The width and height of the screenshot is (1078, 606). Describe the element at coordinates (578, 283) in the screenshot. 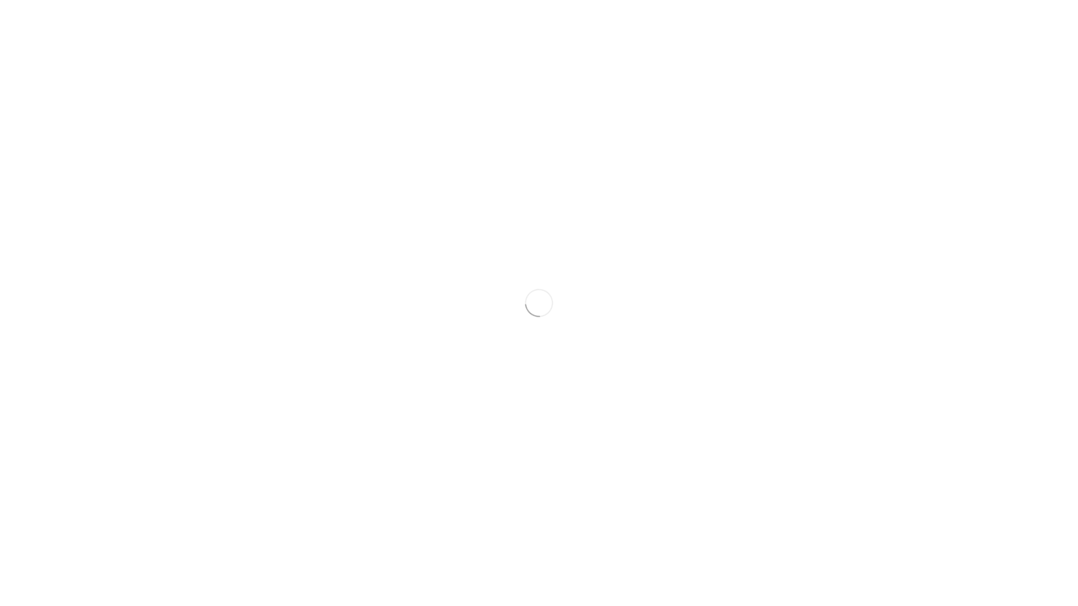

I see `Built-In Dishwashers` at that location.